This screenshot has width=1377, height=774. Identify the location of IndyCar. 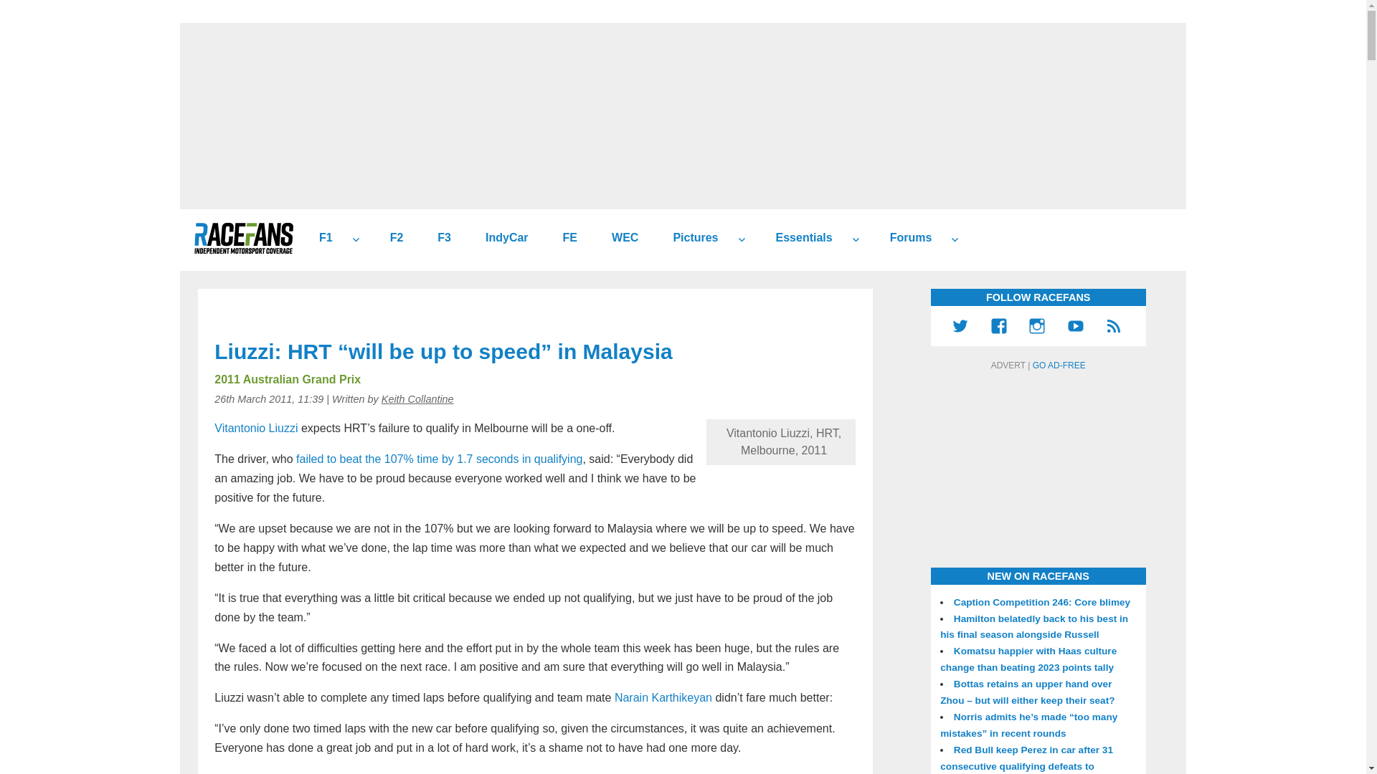
(501, 238).